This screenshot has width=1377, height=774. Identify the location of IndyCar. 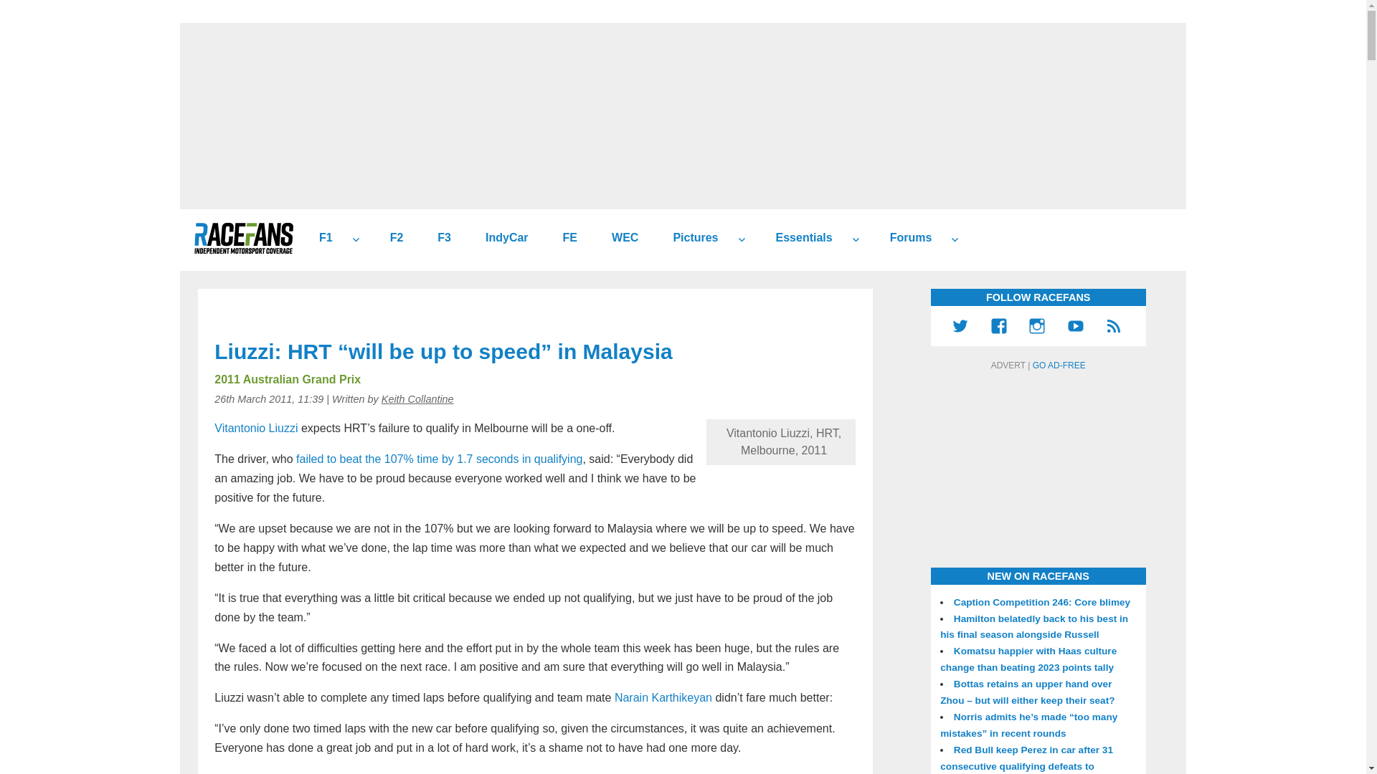
(501, 238).